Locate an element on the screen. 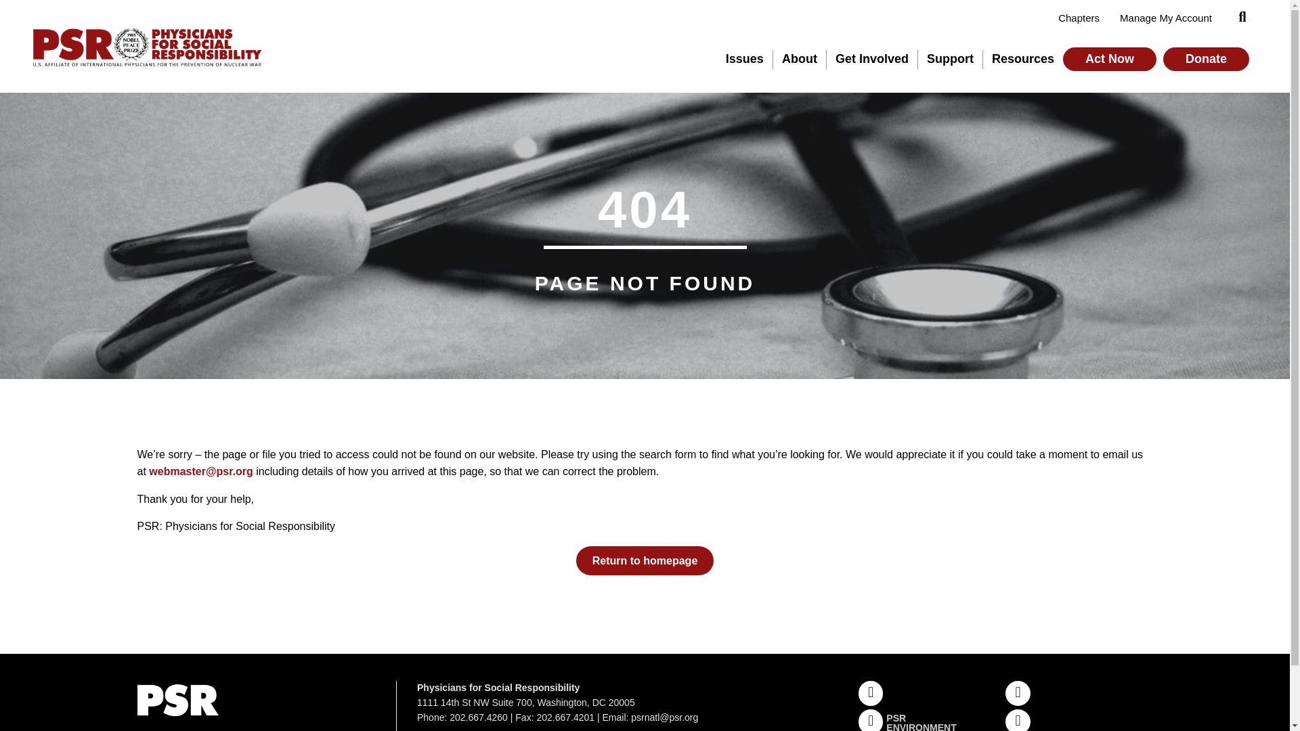  PSR Logo is located at coordinates (145, 46).